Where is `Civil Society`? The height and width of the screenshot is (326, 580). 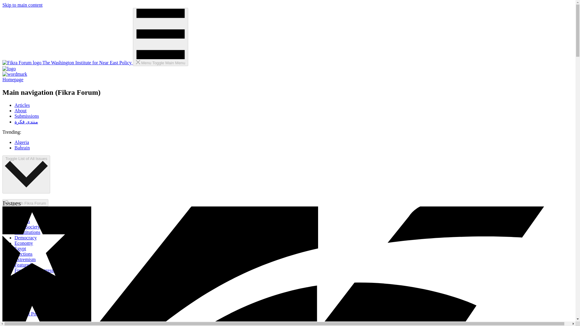 Civil Society is located at coordinates (27, 227).